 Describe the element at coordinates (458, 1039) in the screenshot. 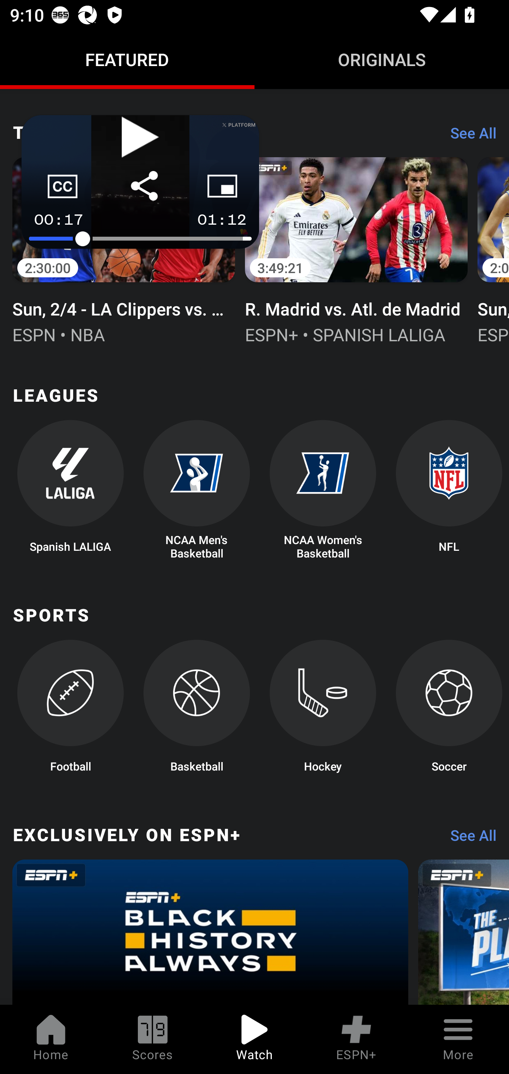

I see `More` at that location.